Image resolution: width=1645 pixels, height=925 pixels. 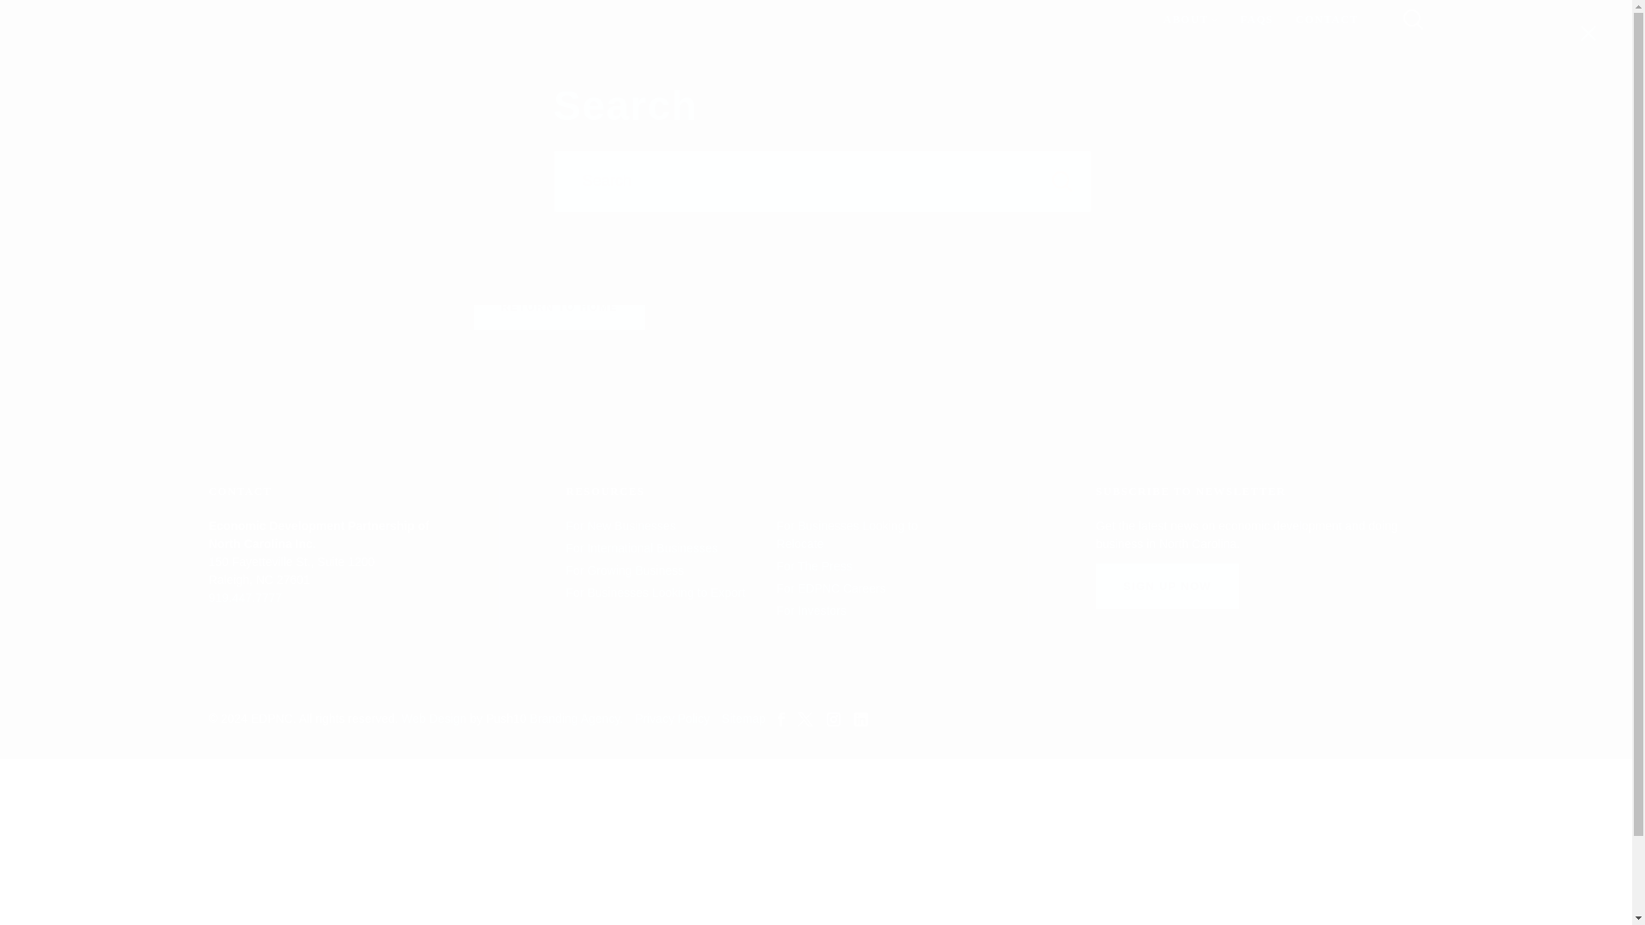 I want to click on Why NC?, so click(x=607, y=36).